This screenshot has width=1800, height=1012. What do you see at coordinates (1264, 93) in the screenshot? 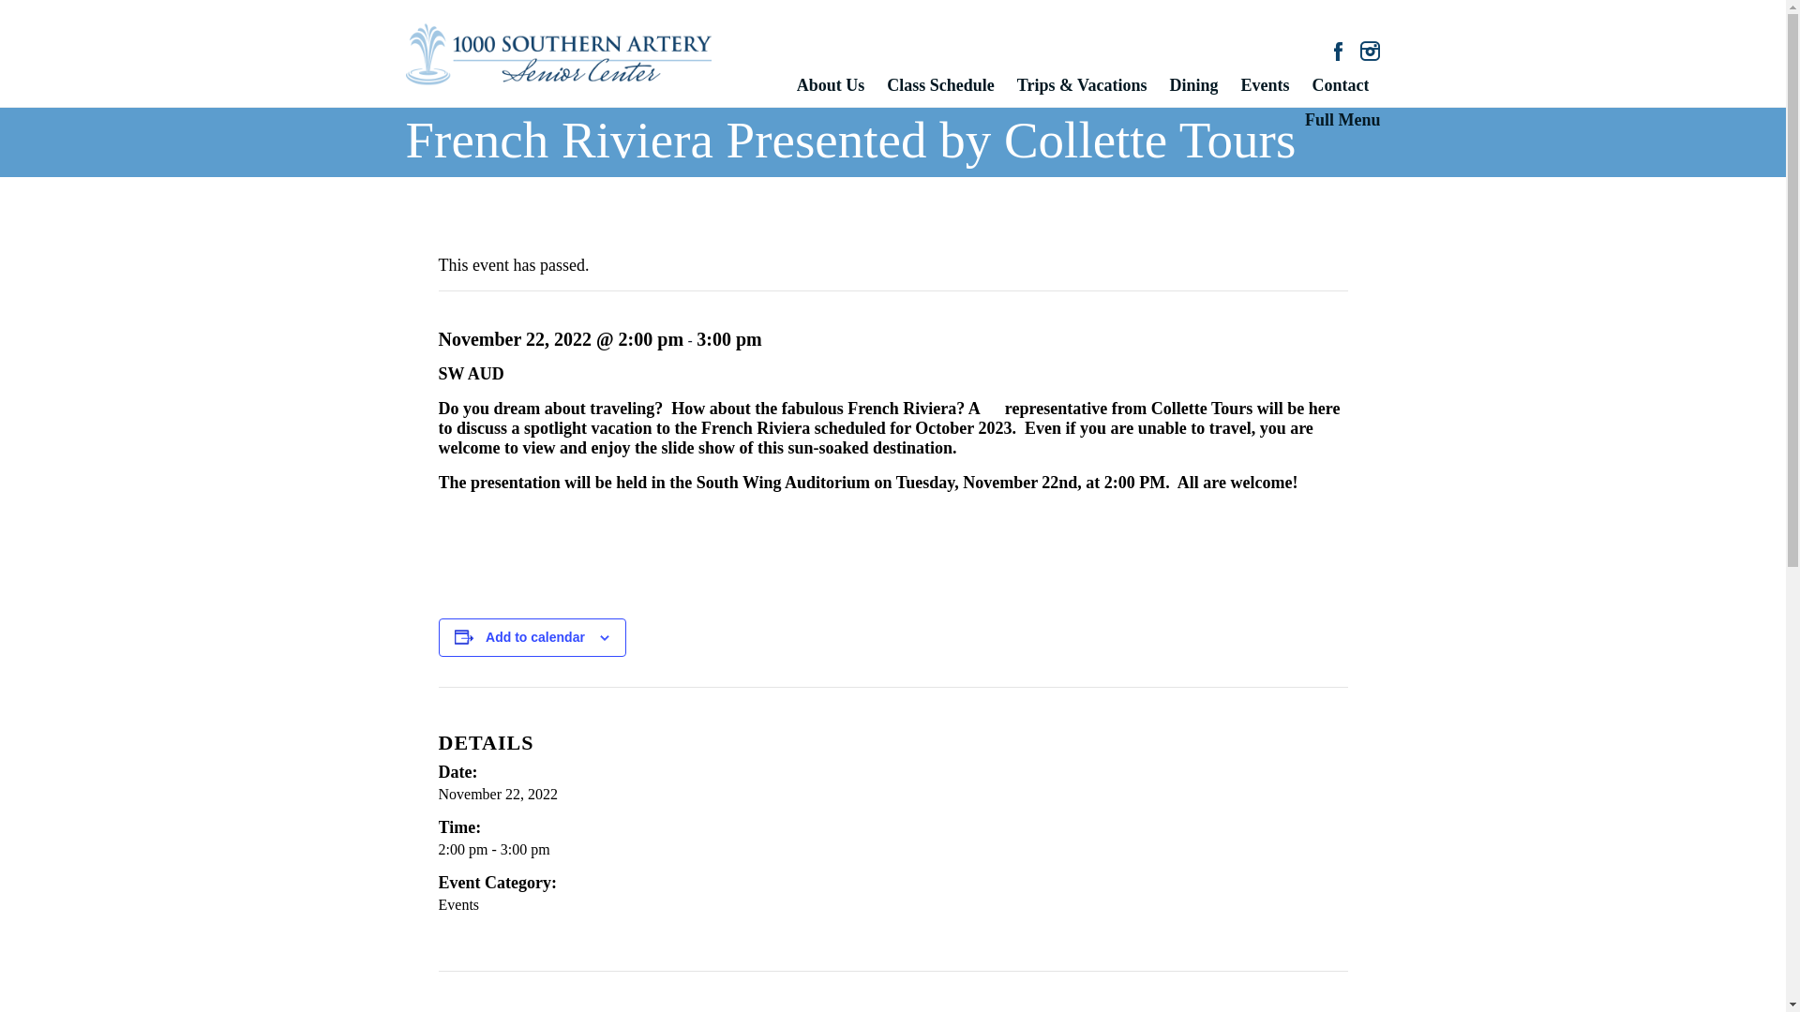
I see `Events` at bounding box center [1264, 93].